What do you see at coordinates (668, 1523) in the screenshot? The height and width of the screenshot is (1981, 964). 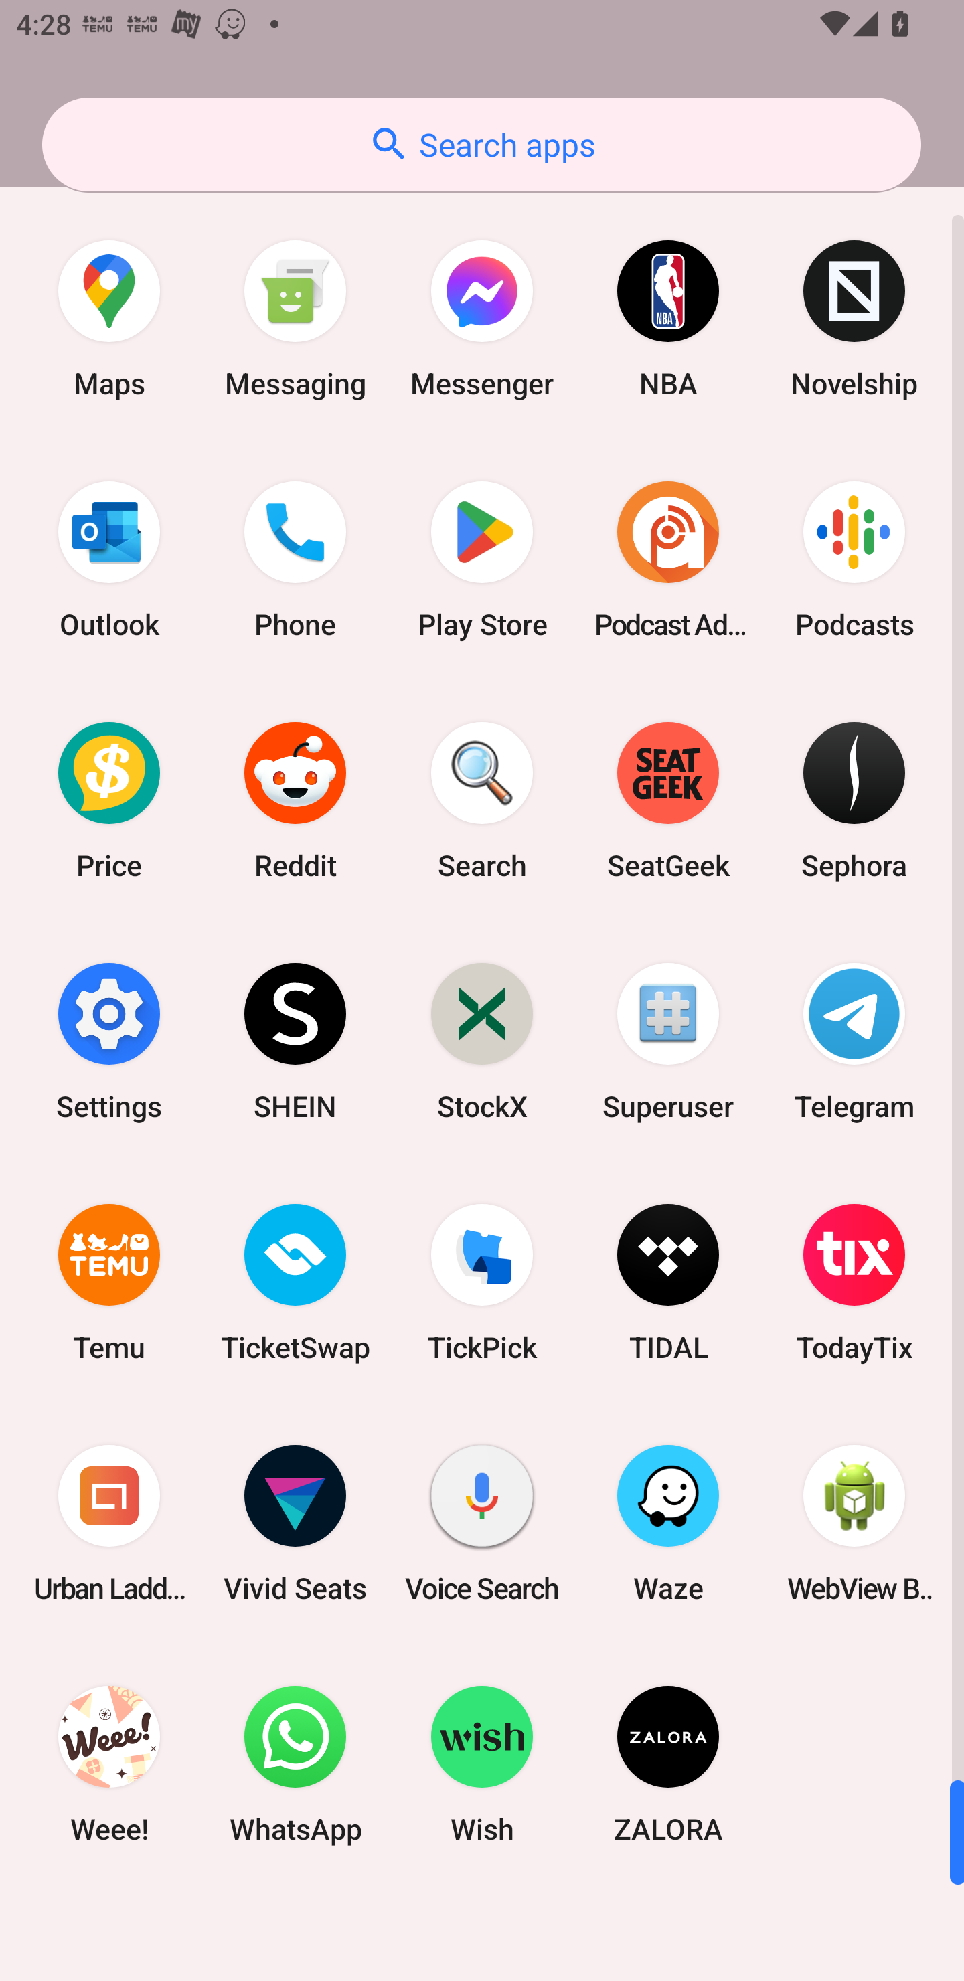 I see `Waze` at bounding box center [668, 1523].